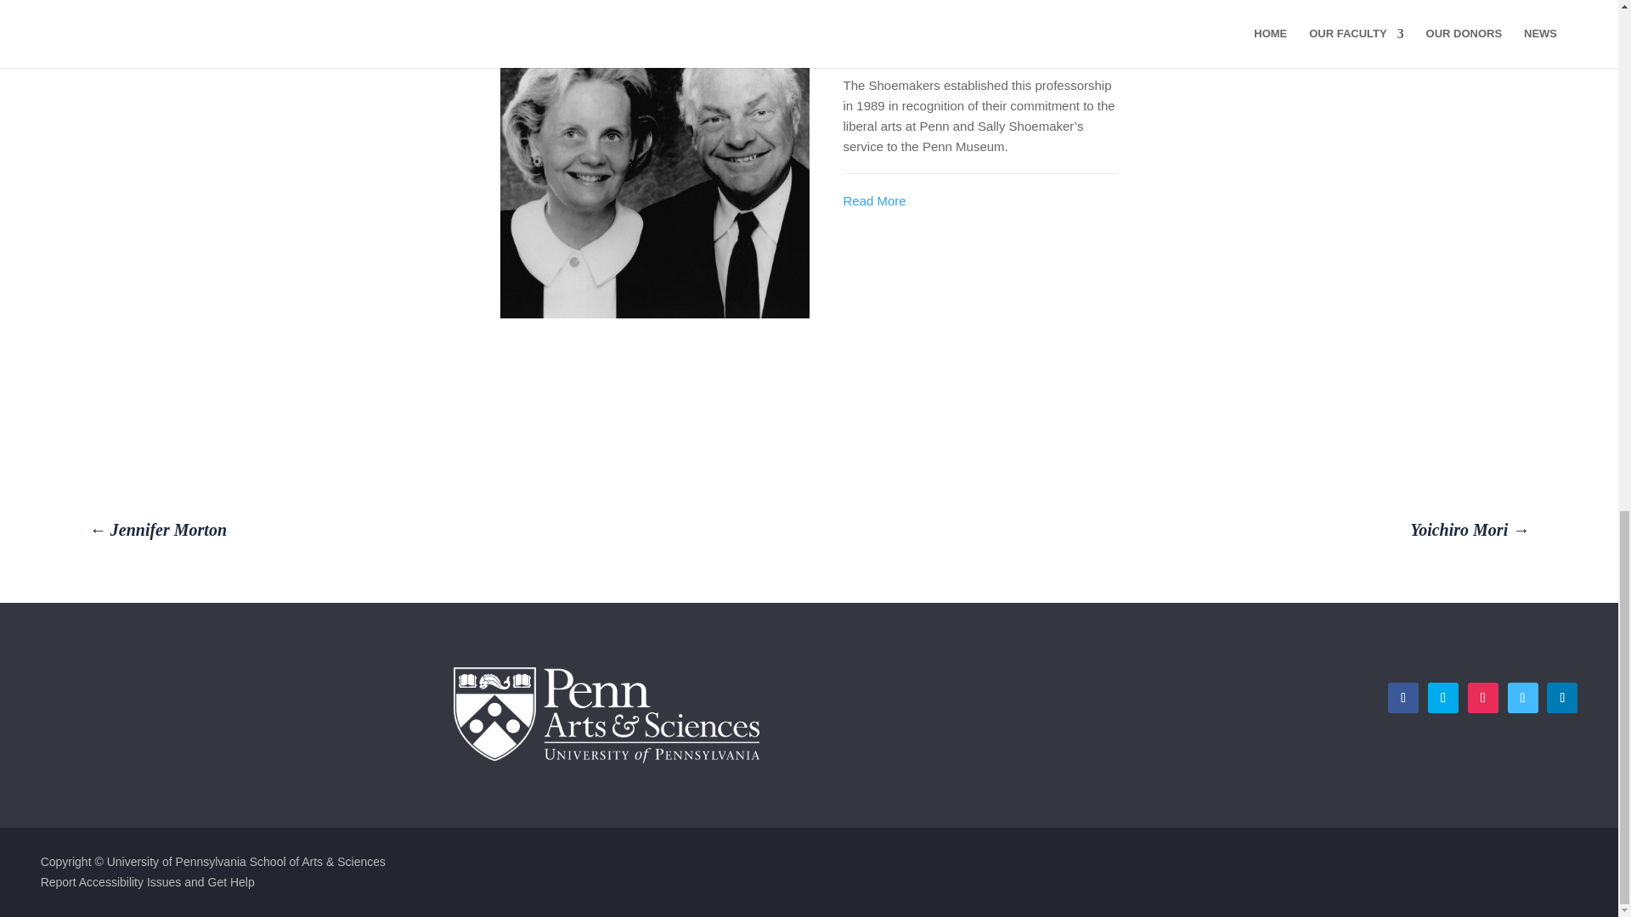  Describe the element at coordinates (1522, 698) in the screenshot. I see `Follow on Vimeo` at that location.